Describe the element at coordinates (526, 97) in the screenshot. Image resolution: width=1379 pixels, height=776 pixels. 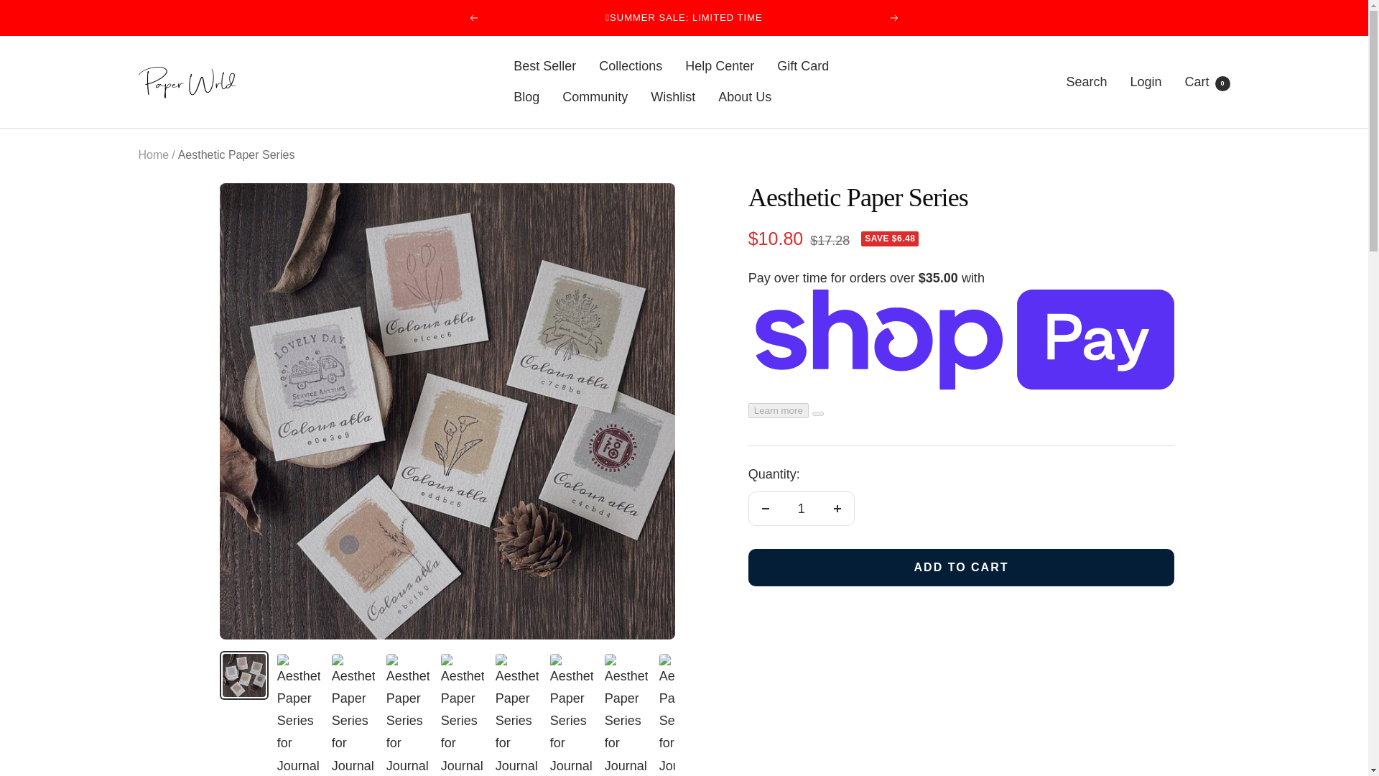
I see `Blog` at that location.